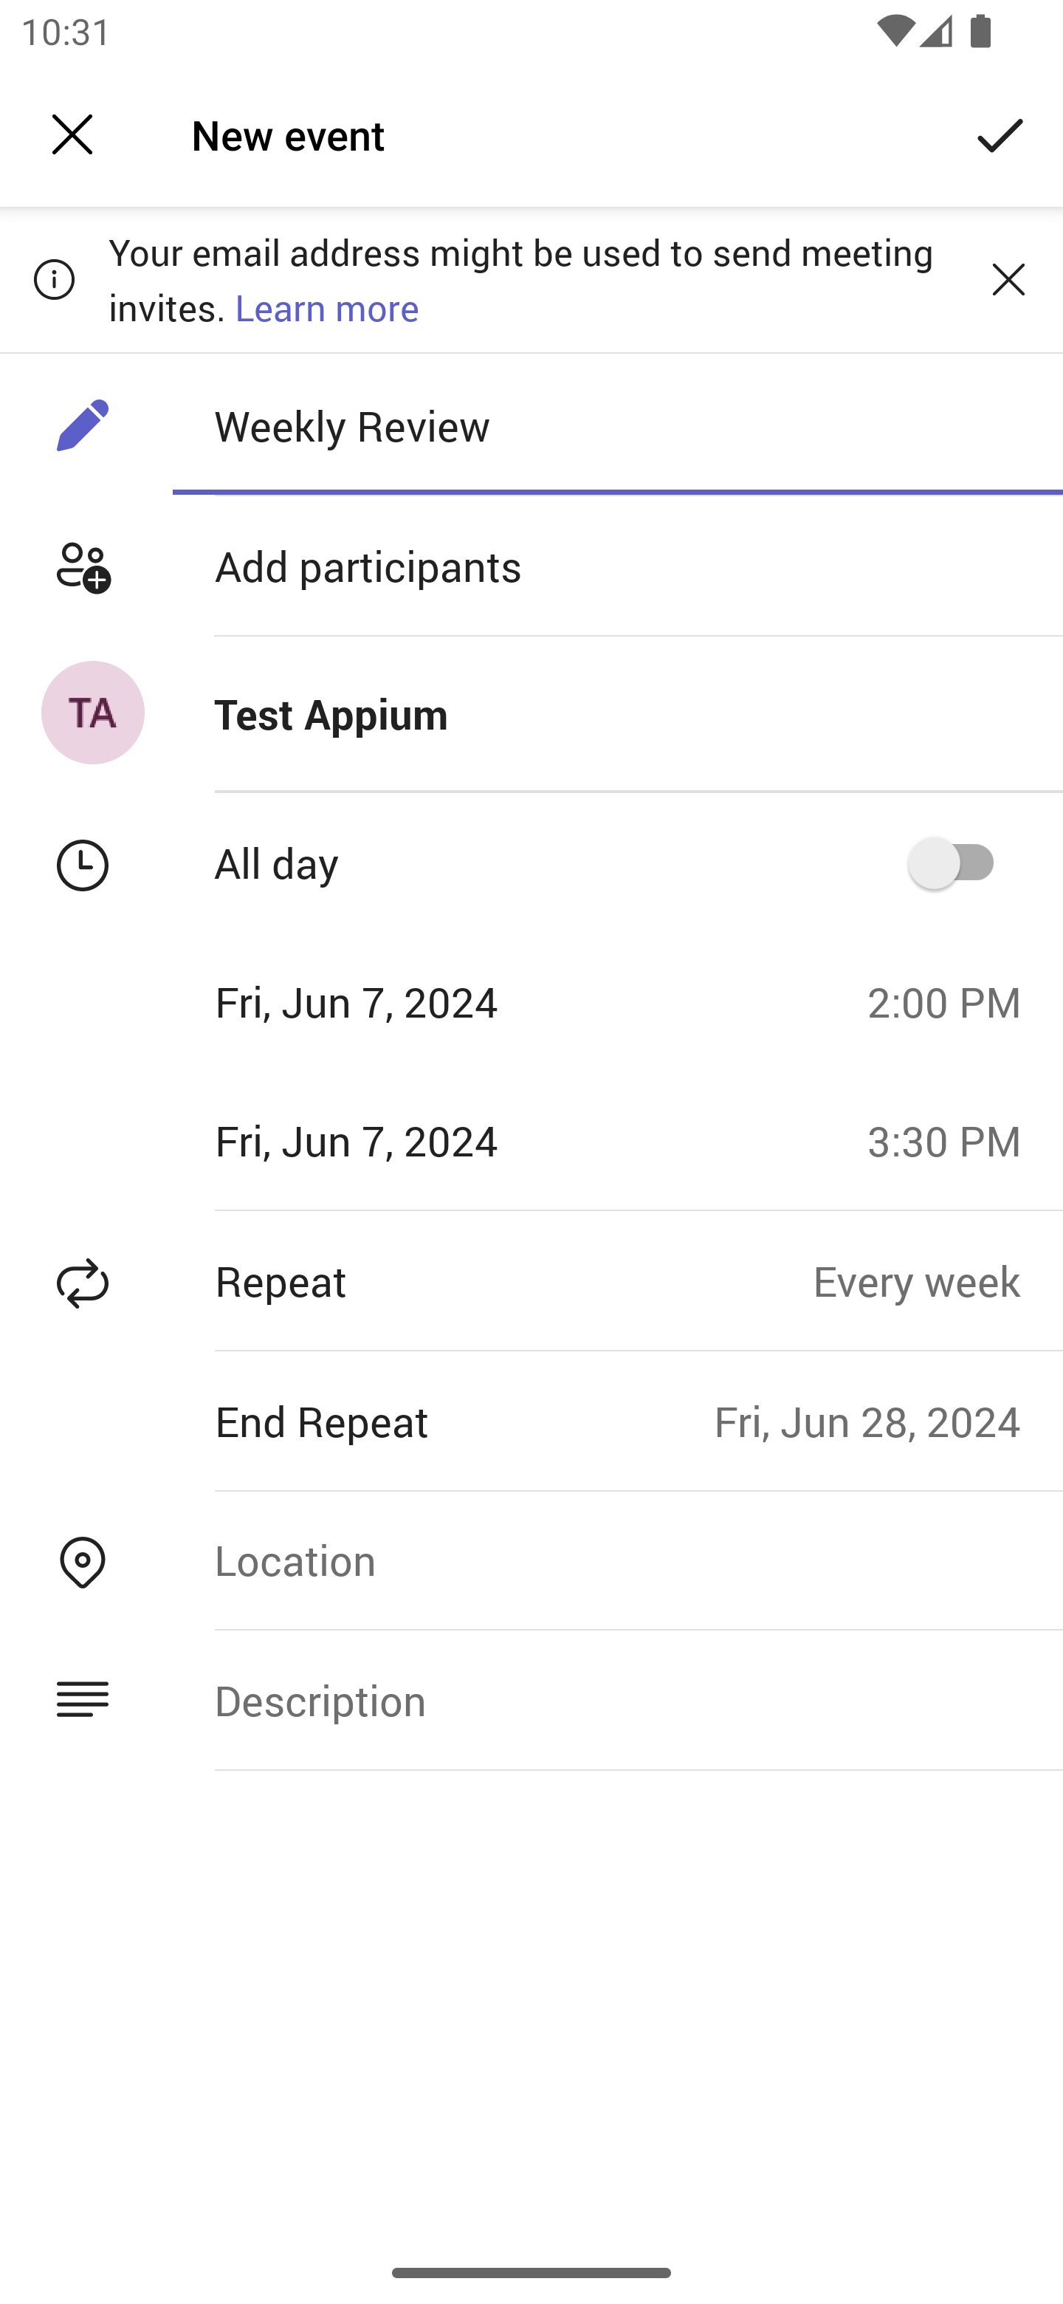 The image size is (1063, 2304). Describe the element at coordinates (955, 1140) in the screenshot. I see `3:30 PM End time 3:30 PM` at that location.